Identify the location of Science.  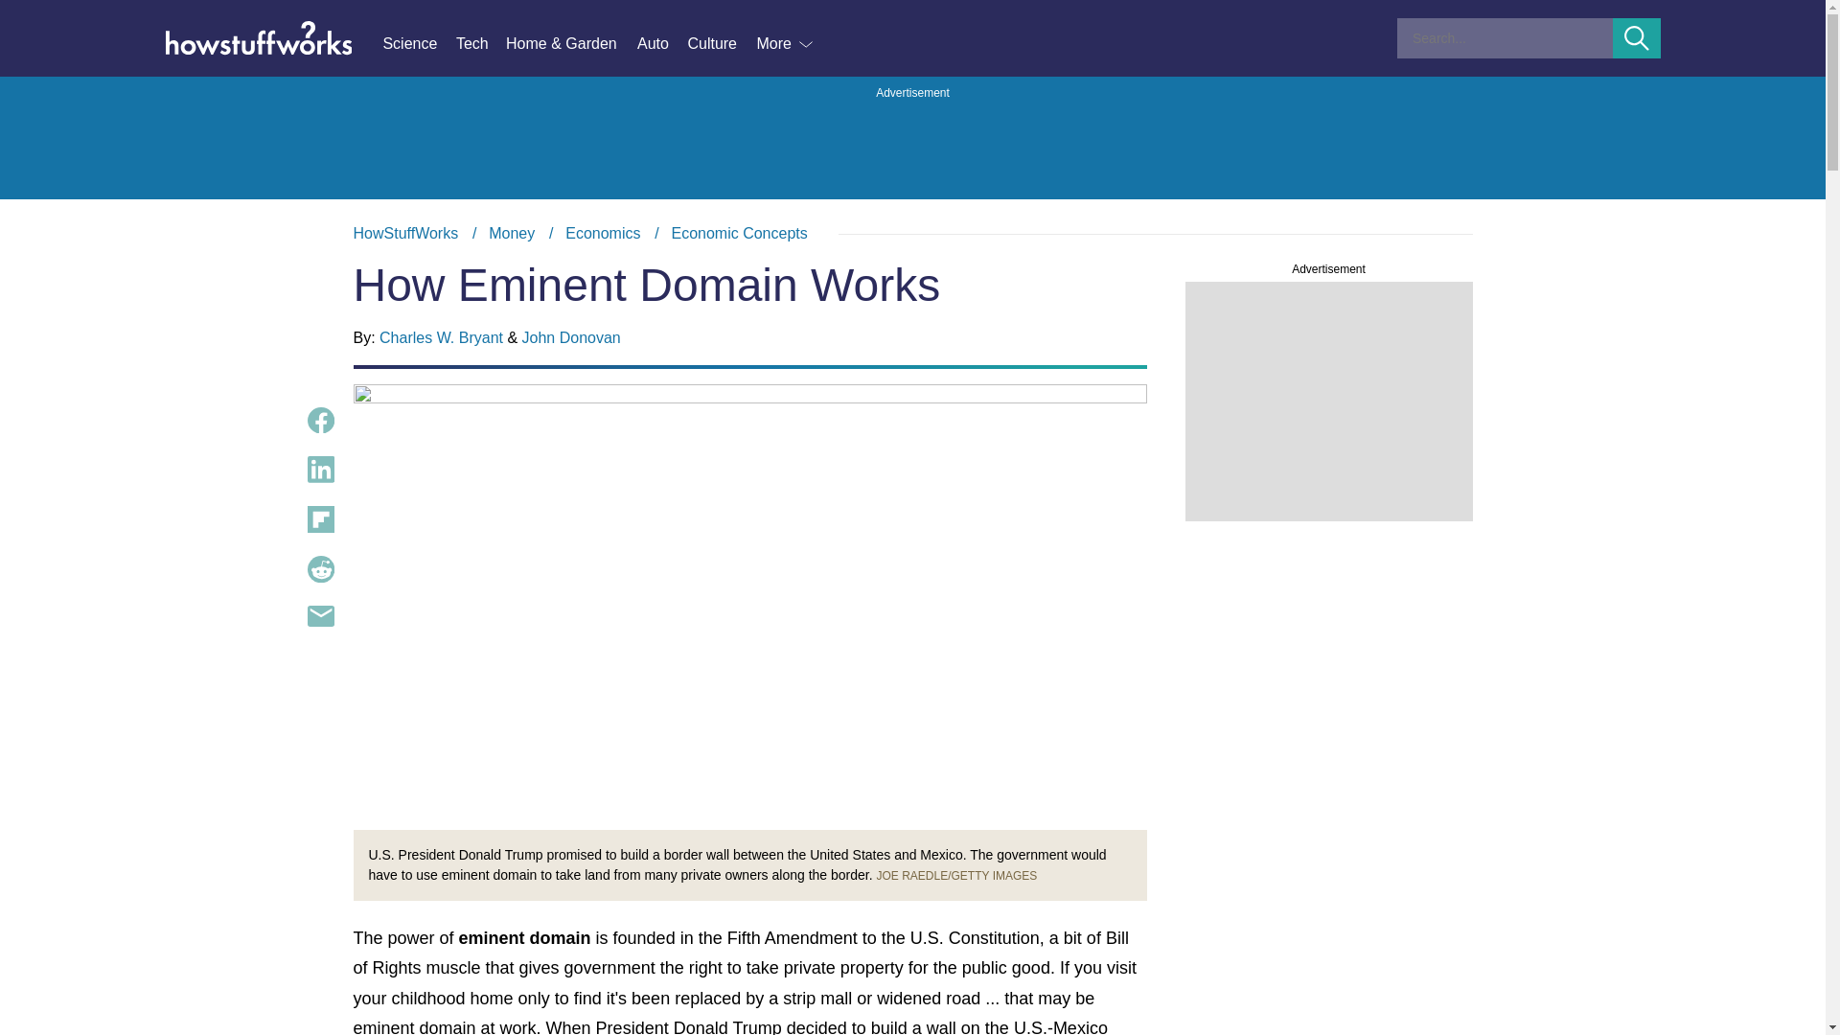
(320, 519).